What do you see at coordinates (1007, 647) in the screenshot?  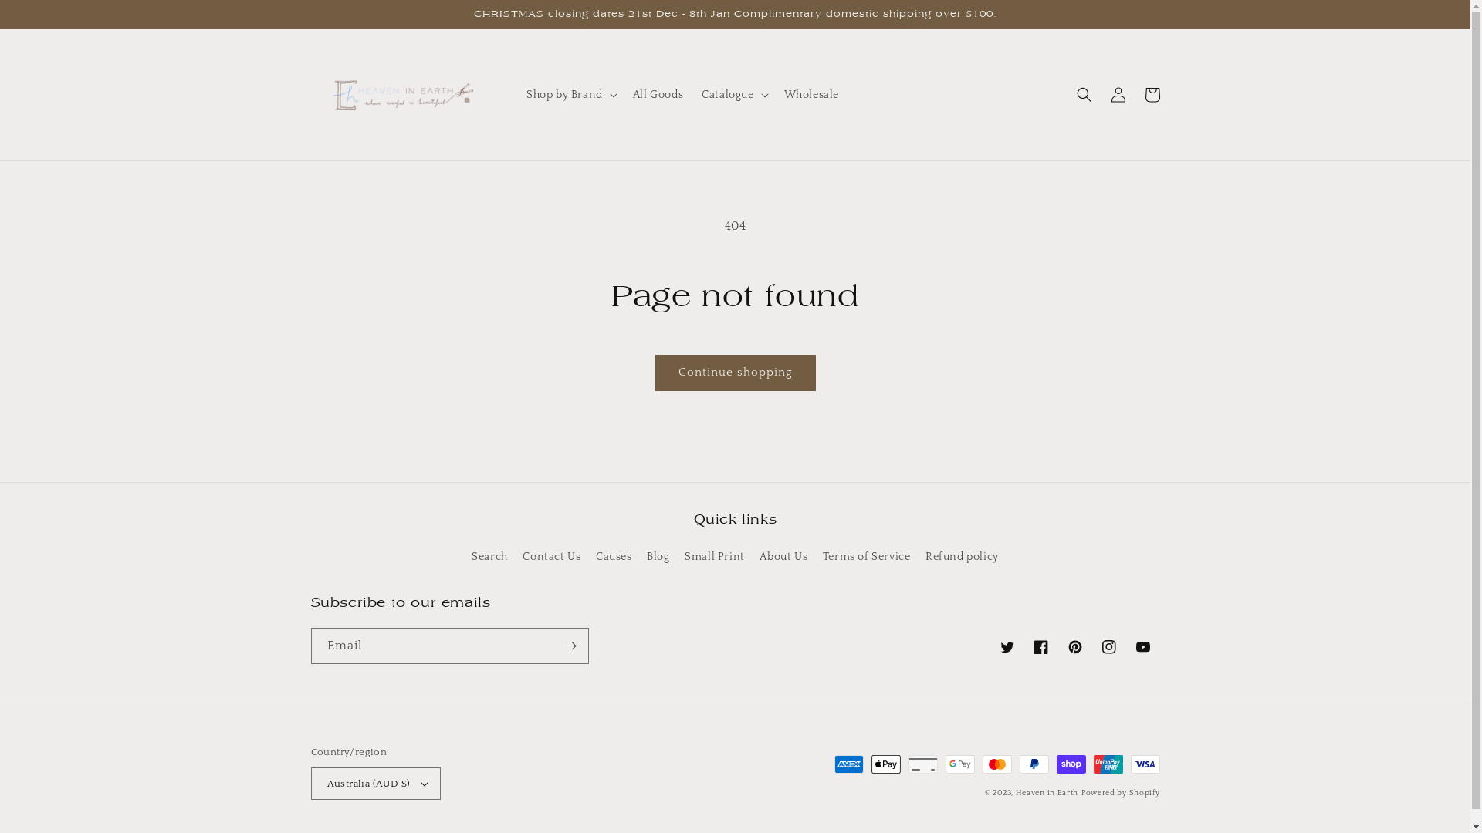 I see `Twitter` at bounding box center [1007, 647].